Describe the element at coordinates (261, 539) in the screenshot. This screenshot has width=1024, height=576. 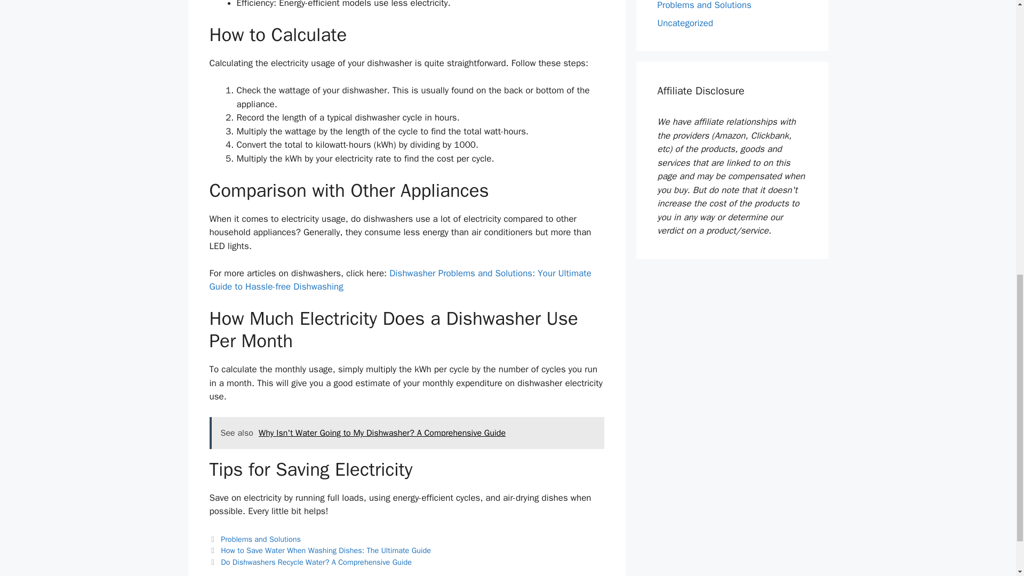
I see `Problems and Solutions` at that location.